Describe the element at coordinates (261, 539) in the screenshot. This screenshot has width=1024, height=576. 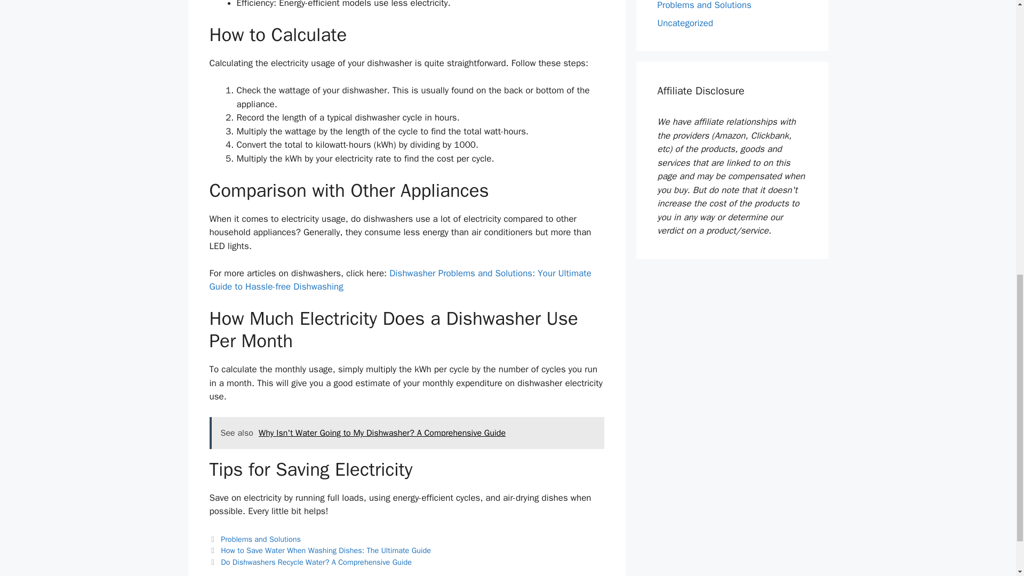
I see `Problems and Solutions` at that location.